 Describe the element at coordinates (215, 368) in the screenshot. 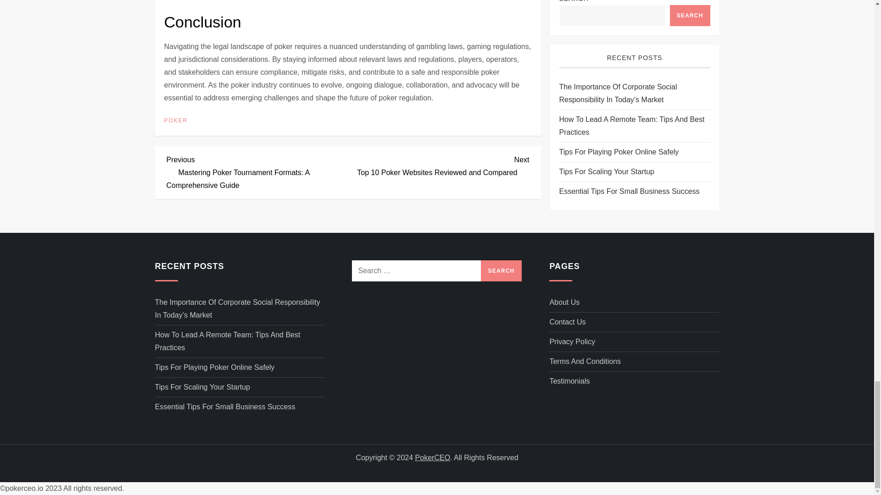

I see `Tips For Playing Poker Online Safely` at that location.